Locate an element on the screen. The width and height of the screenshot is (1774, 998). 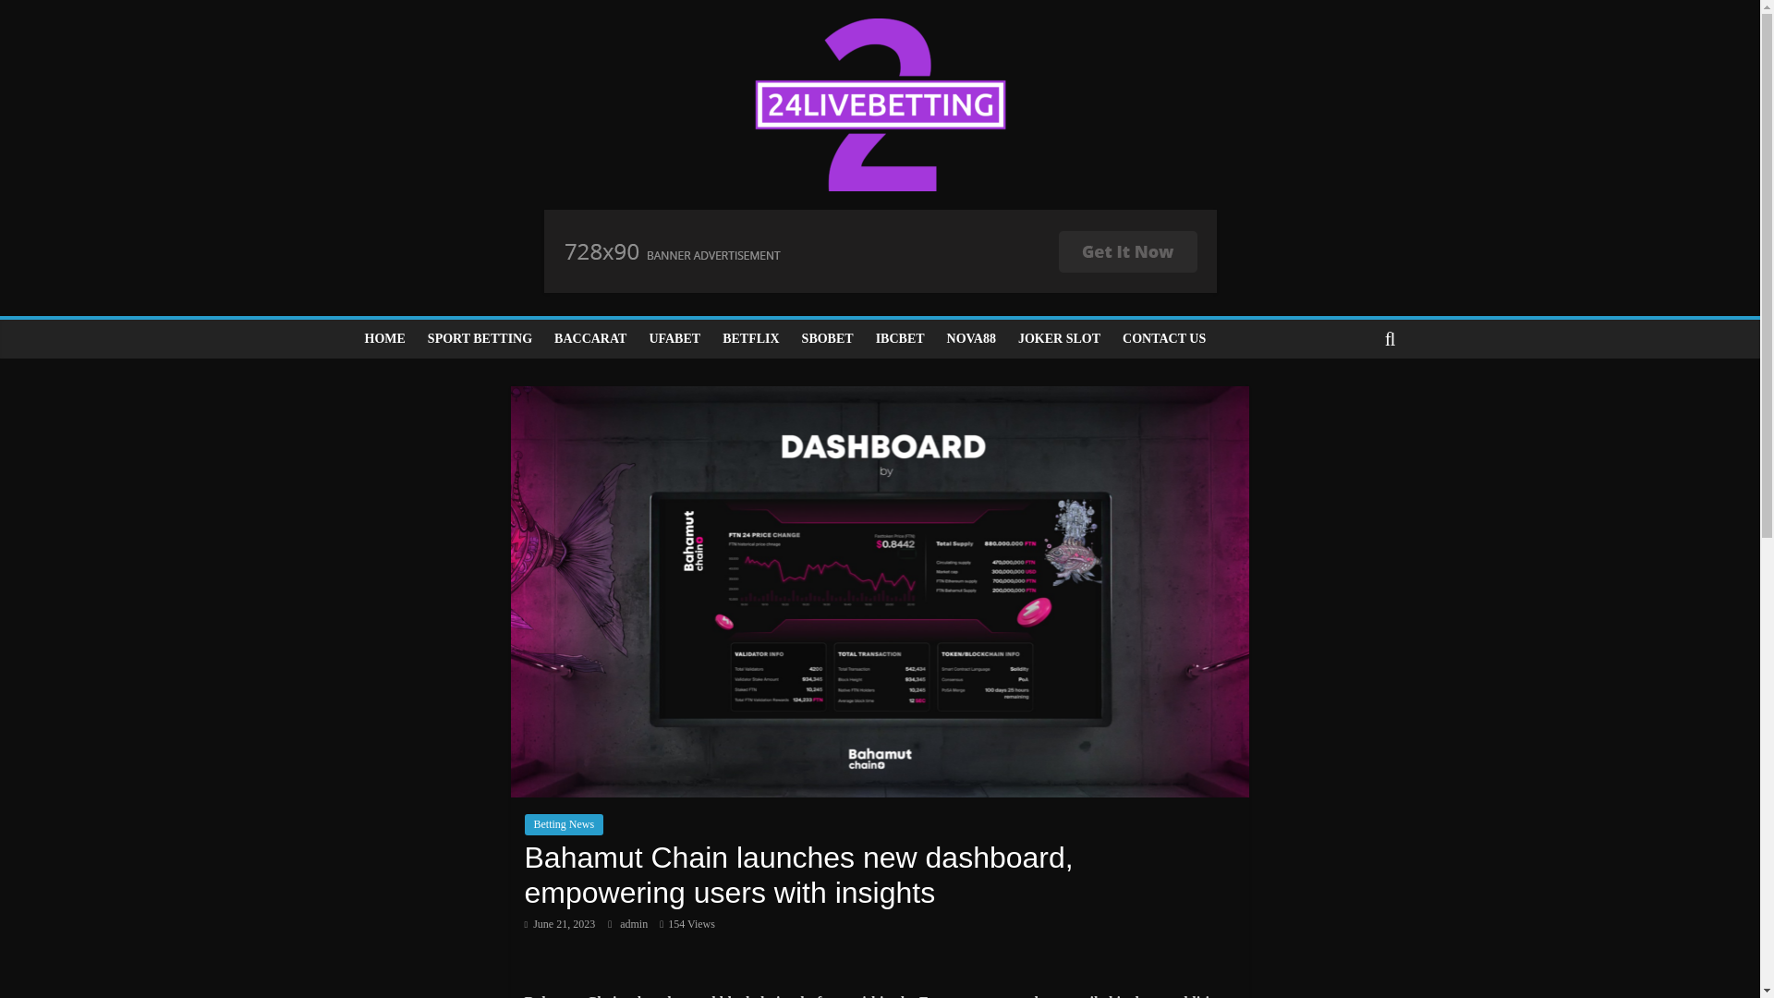
admin is located at coordinates (635, 923).